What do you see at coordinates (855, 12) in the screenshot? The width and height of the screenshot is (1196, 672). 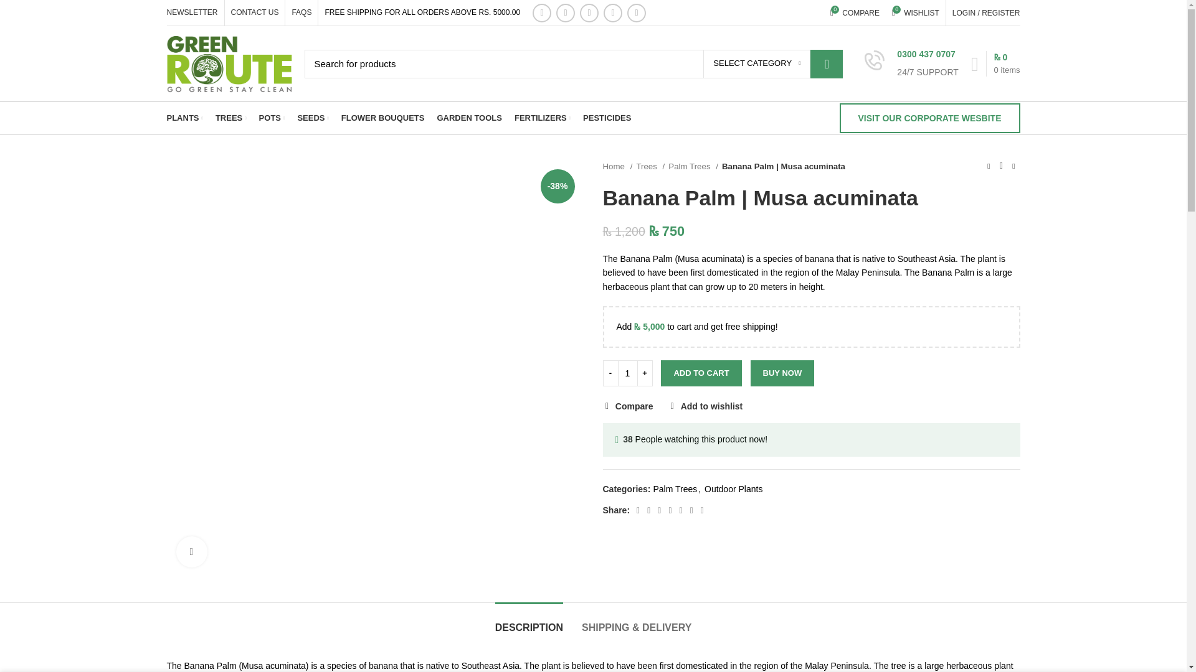 I see `Shopping cart` at bounding box center [855, 12].